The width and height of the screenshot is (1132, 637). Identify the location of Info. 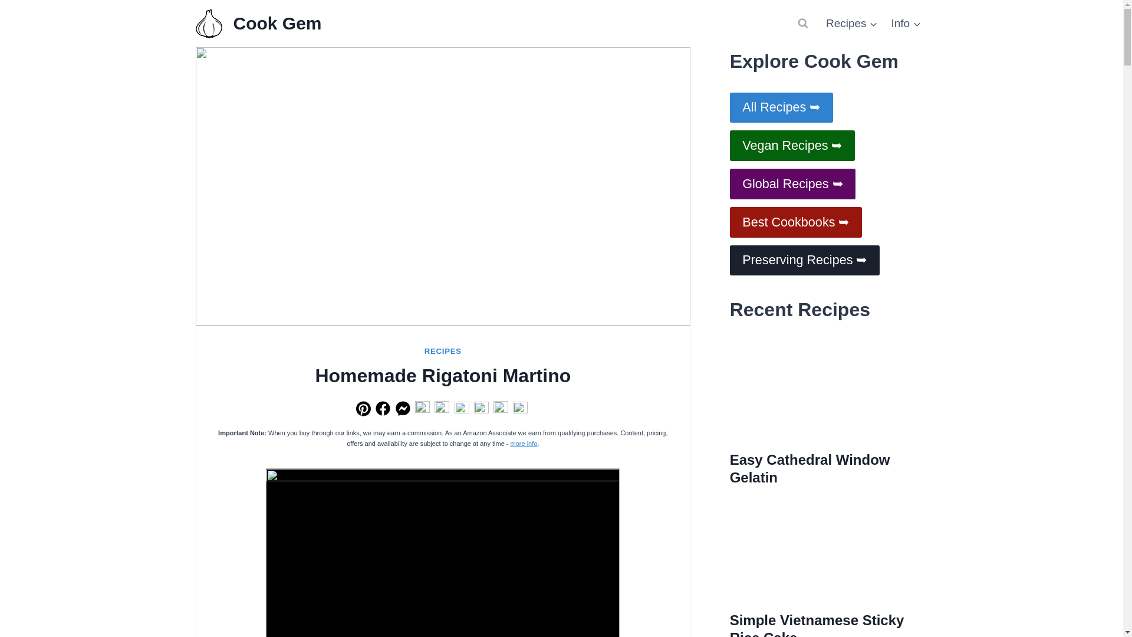
(906, 22).